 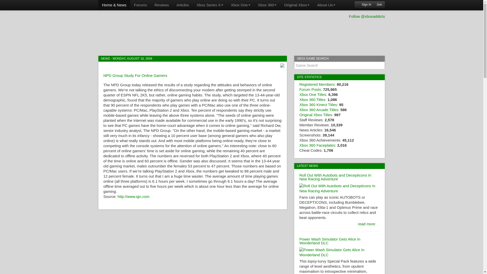 What do you see at coordinates (297, 5) in the screenshot?
I see `Original Xbox` at bounding box center [297, 5].